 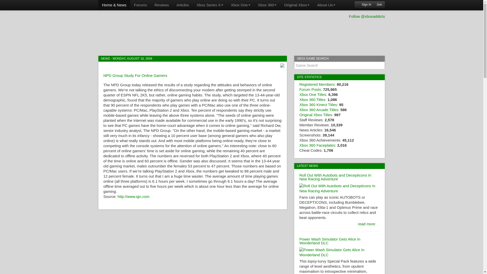 What do you see at coordinates (297, 5) in the screenshot?
I see `Original Xbox` at bounding box center [297, 5].